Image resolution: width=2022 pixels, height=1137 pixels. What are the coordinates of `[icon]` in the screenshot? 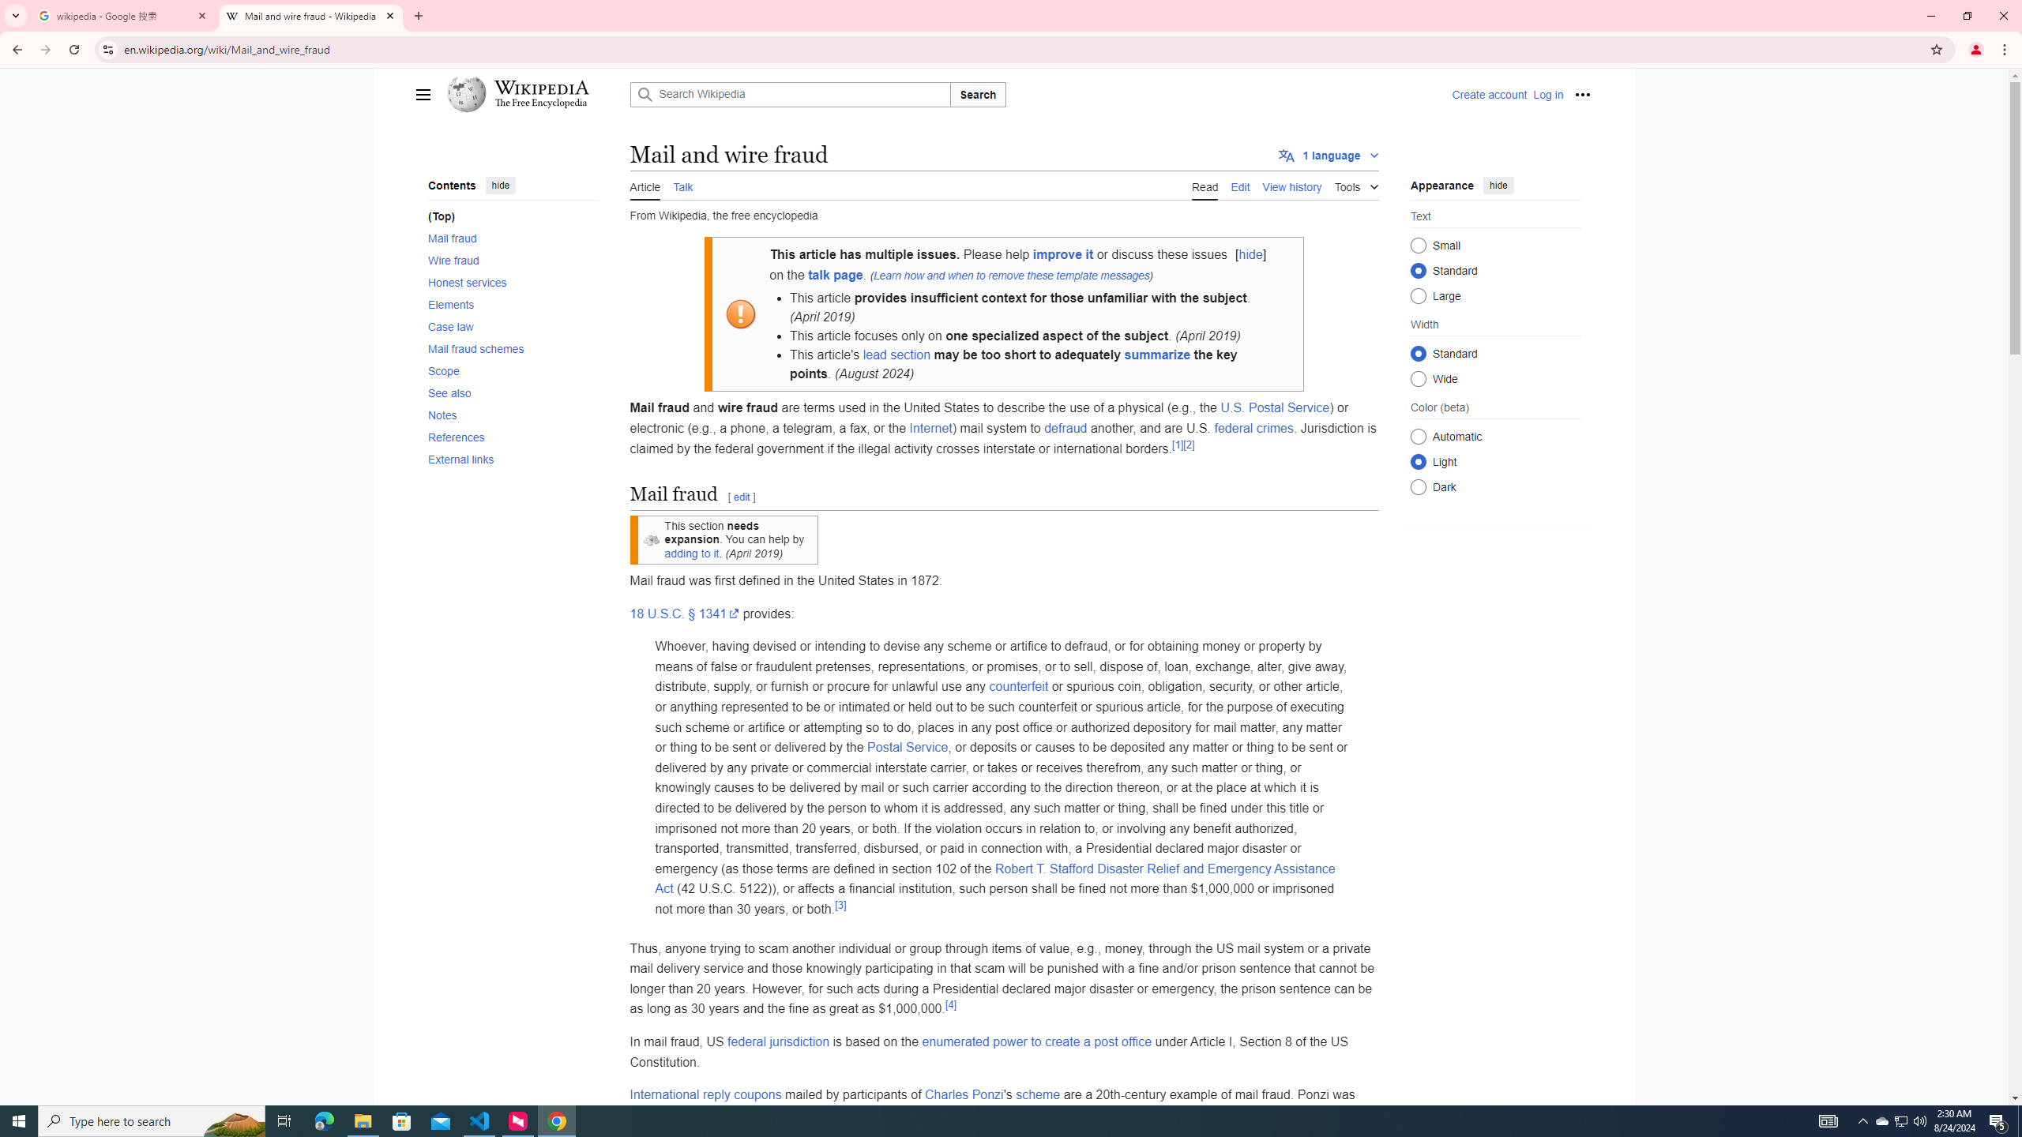 It's located at (651, 540).